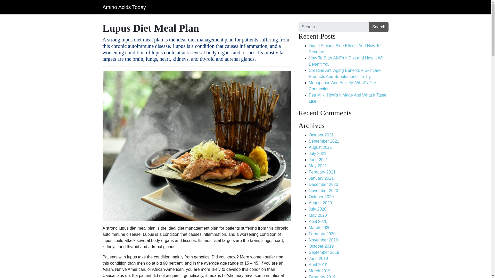 This screenshot has height=278, width=495. Describe the element at coordinates (323, 190) in the screenshot. I see `November 2020` at that location.